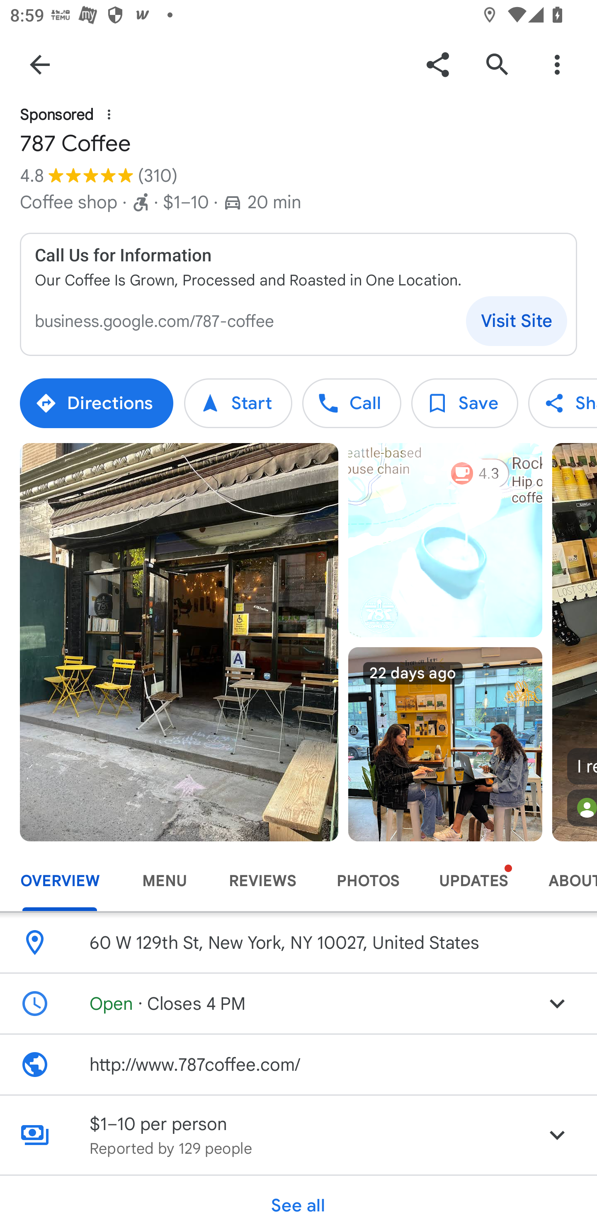 The height and width of the screenshot is (1228, 597). I want to click on ABOUT About, so click(563, 881).